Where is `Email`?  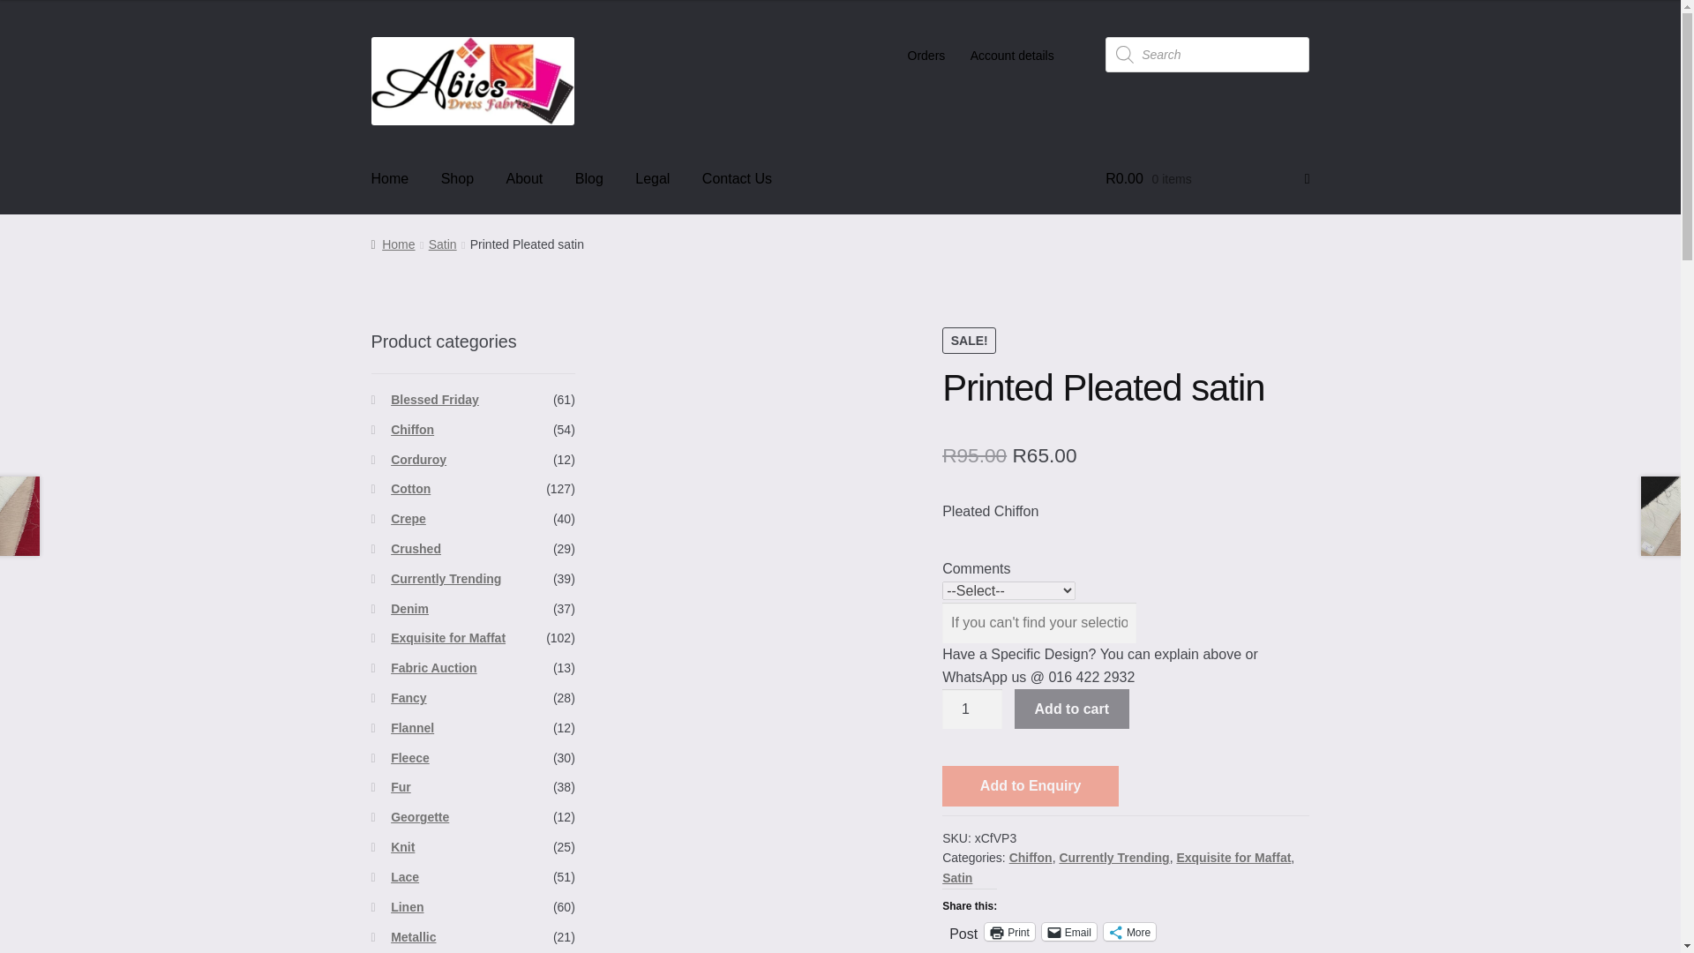
Email is located at coordinates (1068, 932).